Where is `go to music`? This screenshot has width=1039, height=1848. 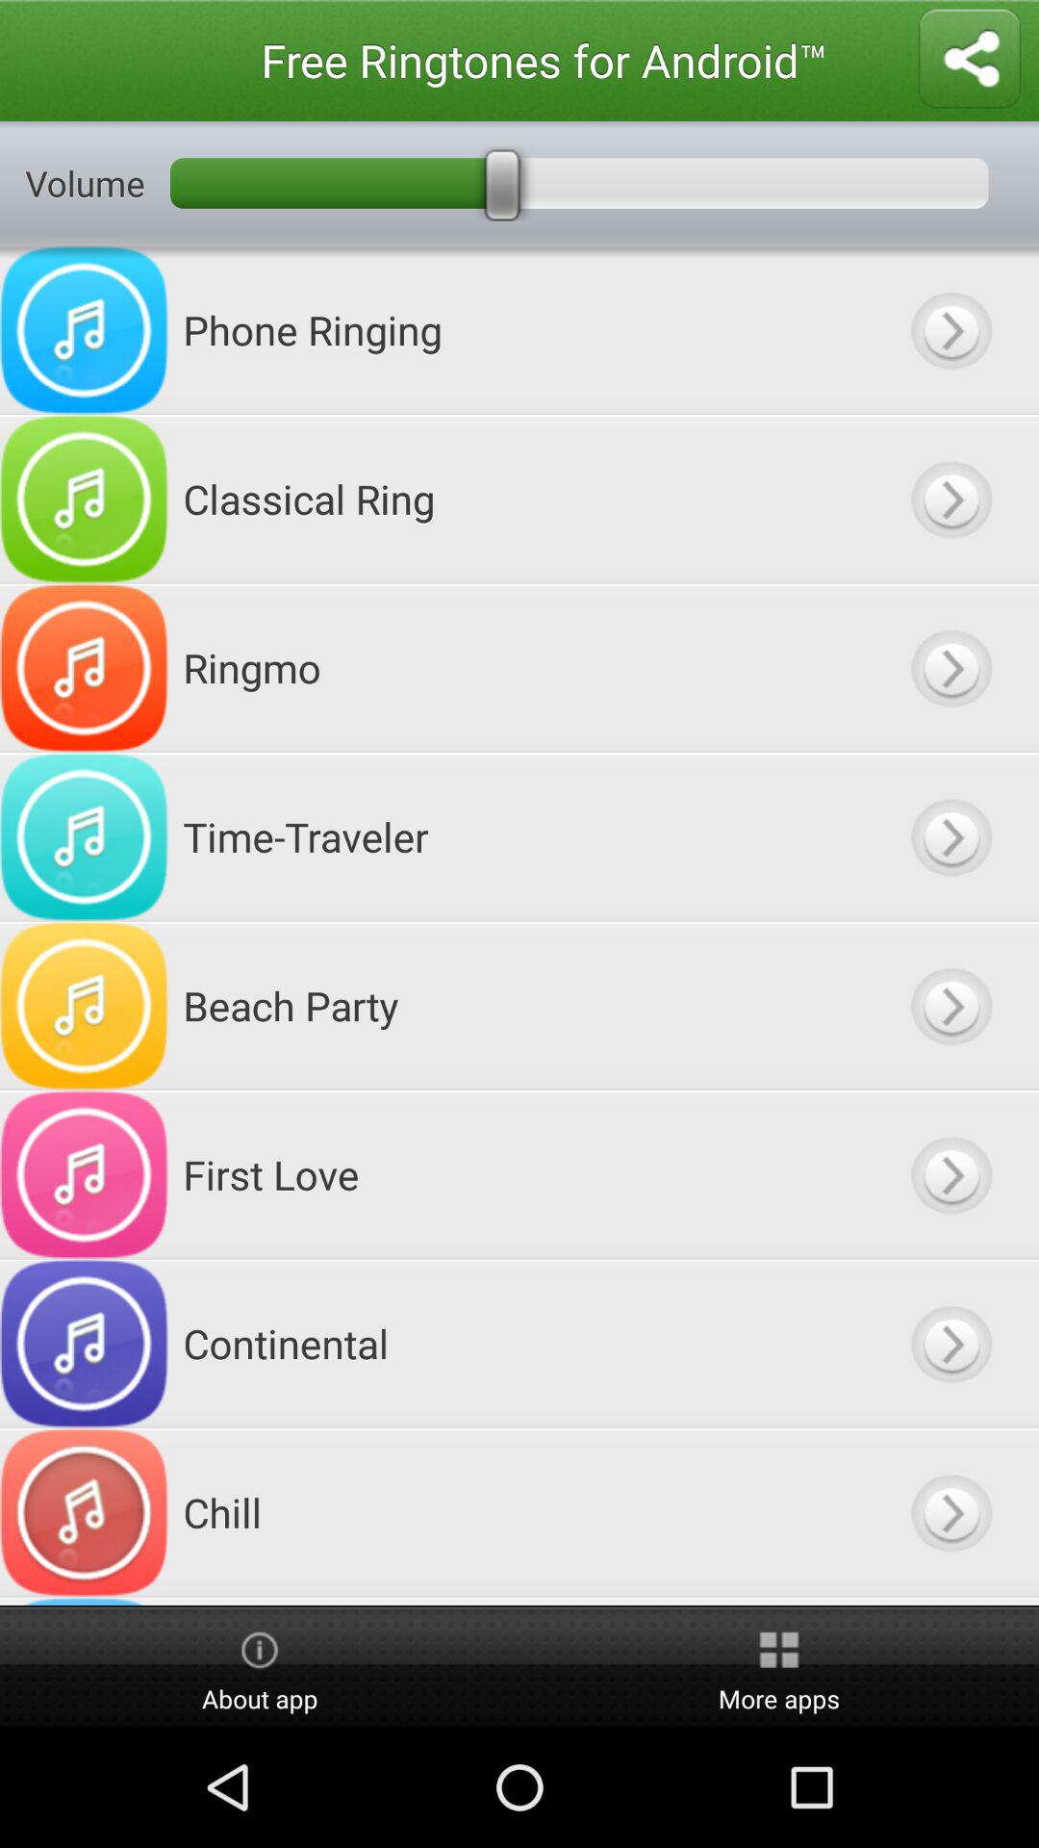
go to music is located at coordinates (950, 1005).